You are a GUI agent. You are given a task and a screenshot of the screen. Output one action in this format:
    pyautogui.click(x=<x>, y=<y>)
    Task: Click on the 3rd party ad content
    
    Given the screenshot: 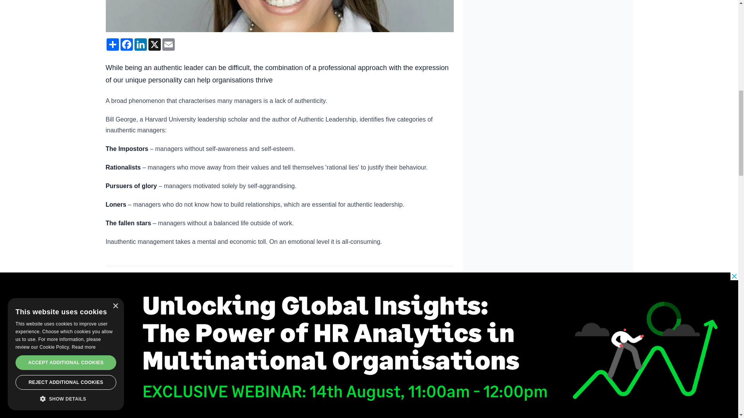 What is the action you would take?
    pyautogui.click(x=548, y=415)
    